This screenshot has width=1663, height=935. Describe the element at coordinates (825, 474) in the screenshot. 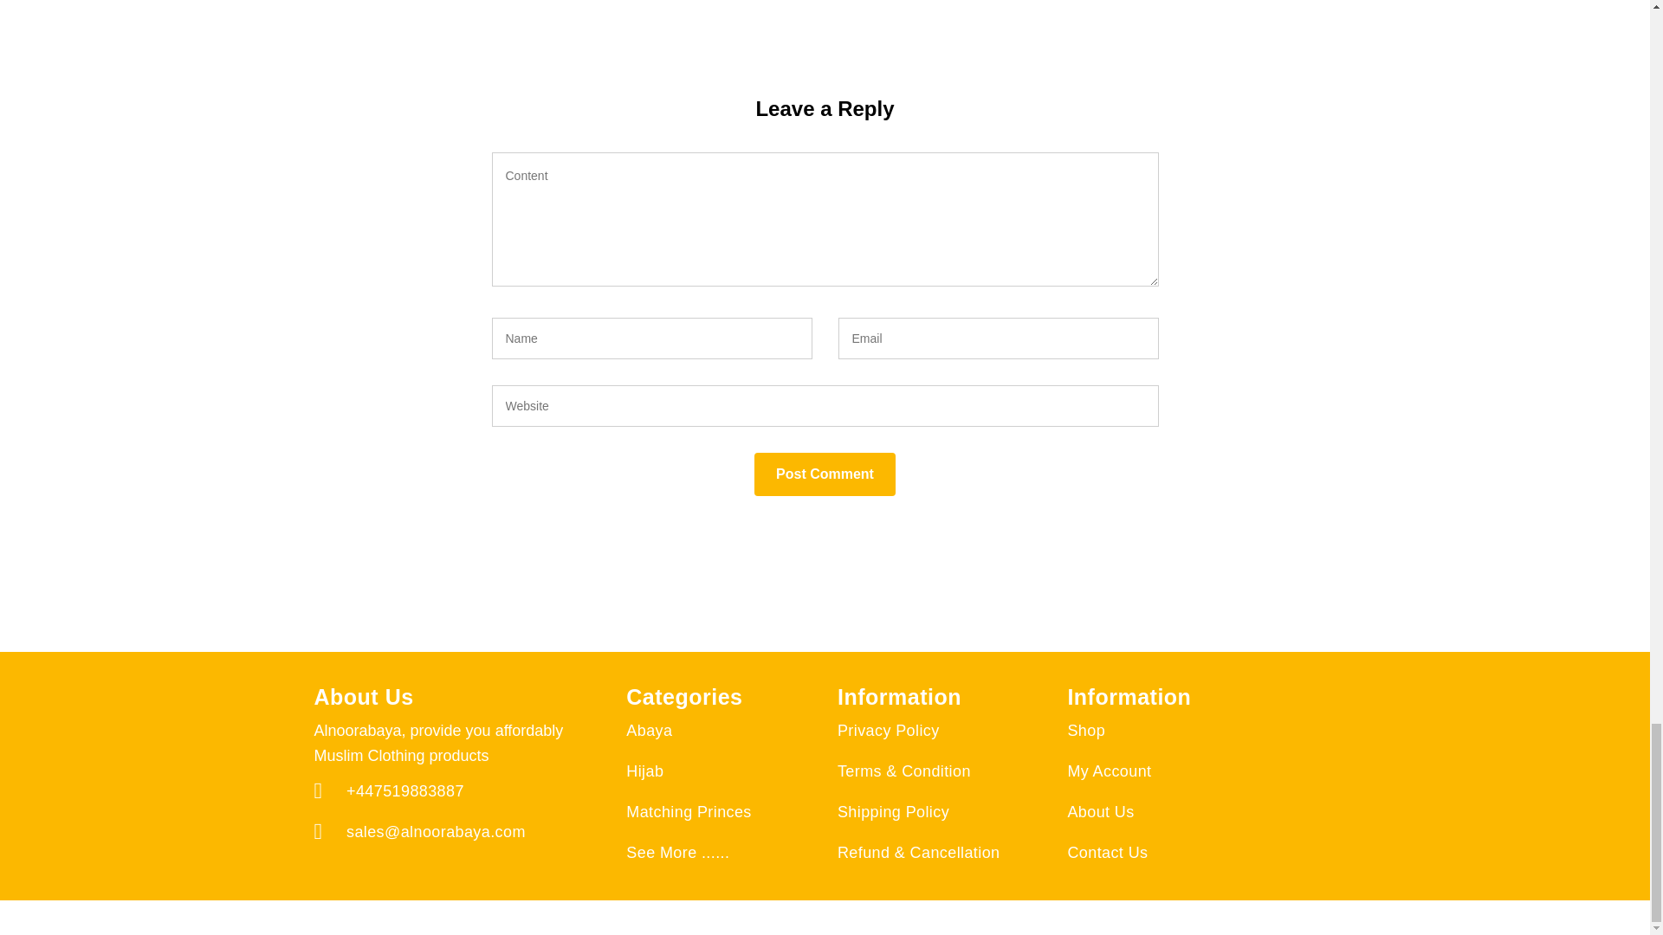

I see `Post Comment` at that location.